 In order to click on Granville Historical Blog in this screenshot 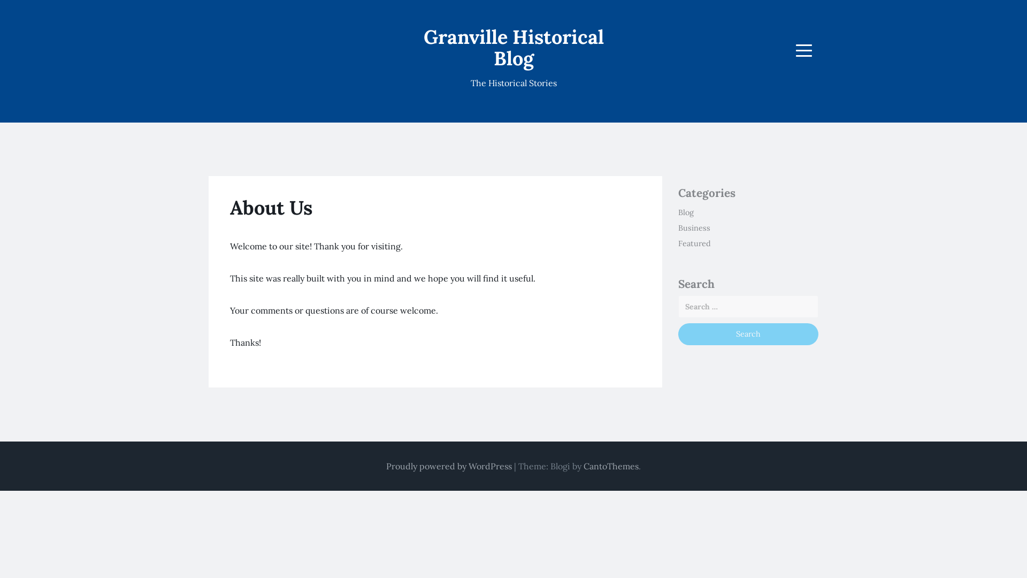, I will do `click(513, 48)`.